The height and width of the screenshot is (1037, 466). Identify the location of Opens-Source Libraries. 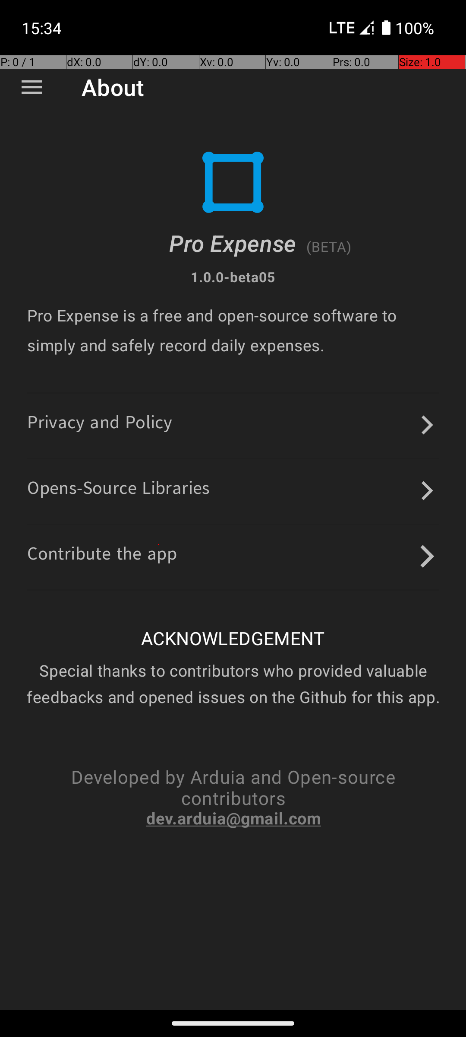
(119, 491).